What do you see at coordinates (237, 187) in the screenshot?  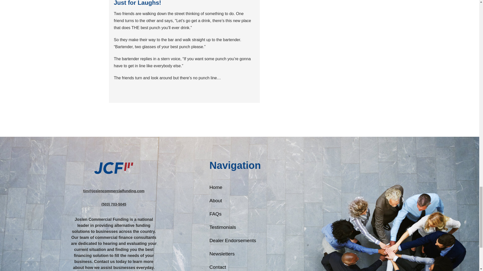 I see `Home` at bounding box center [237, 187].